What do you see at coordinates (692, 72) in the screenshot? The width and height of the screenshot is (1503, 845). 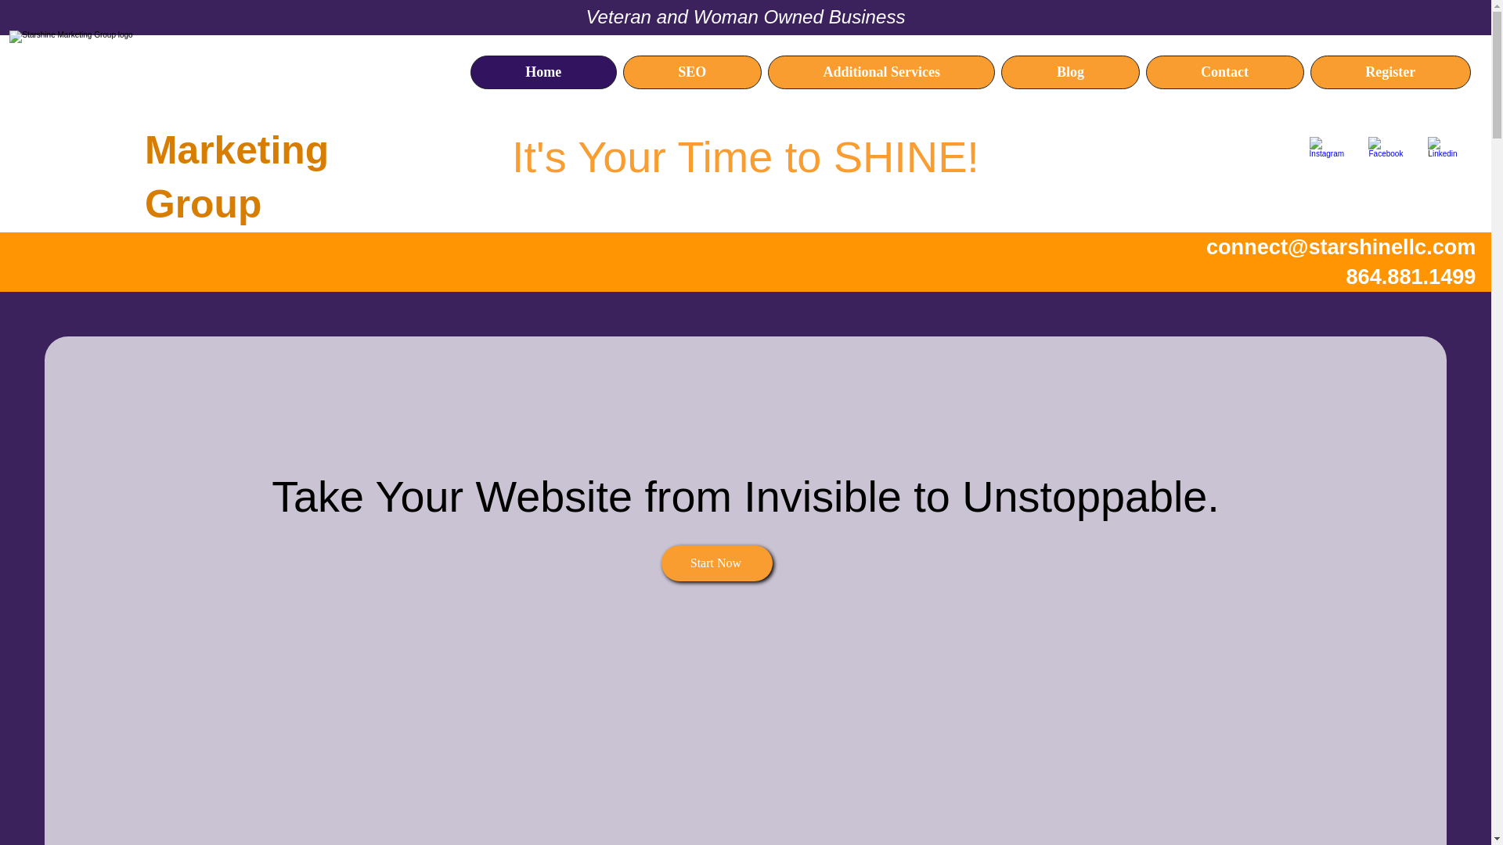 I see `SEO` at bounding box center [692, 72].